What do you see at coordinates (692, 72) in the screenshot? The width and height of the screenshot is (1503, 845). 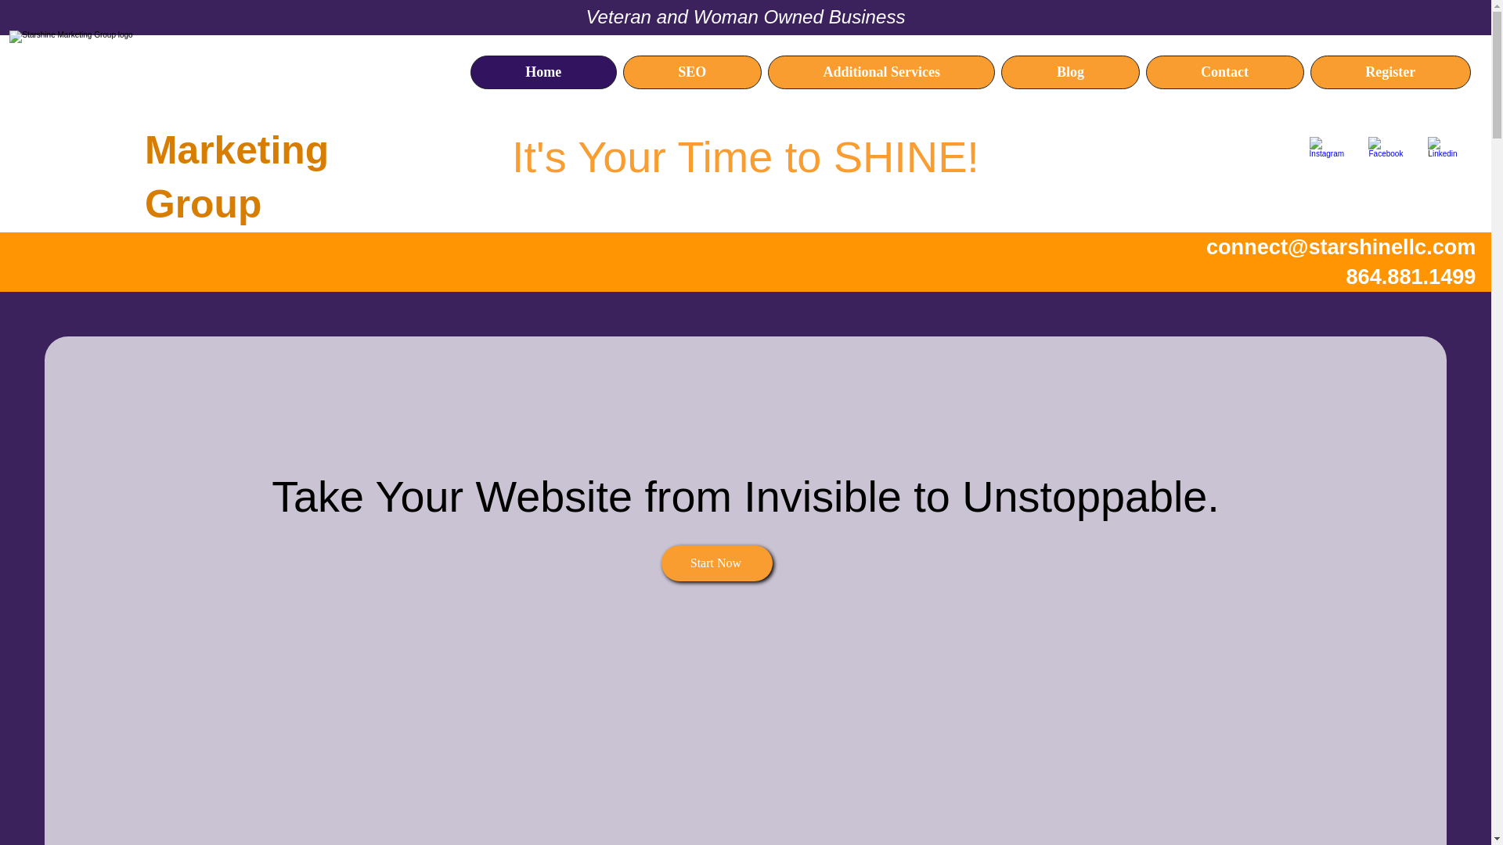 I see `SEO` at bounding box center [692, 72].